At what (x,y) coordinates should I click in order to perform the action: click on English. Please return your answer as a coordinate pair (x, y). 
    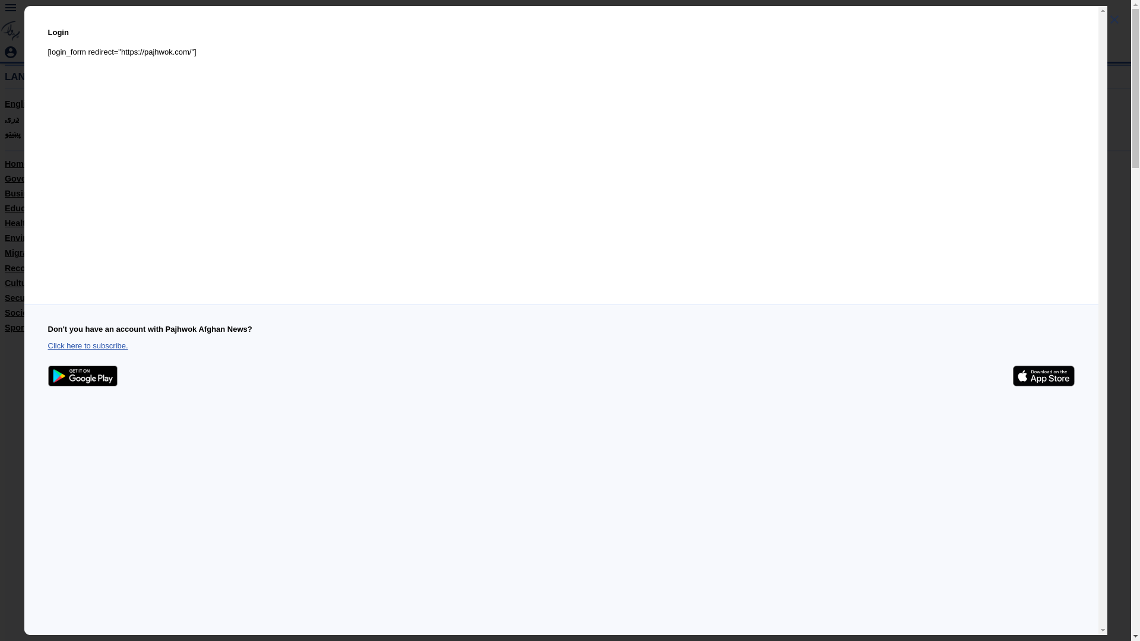
    Looking at the image, I should click on (20, 27).